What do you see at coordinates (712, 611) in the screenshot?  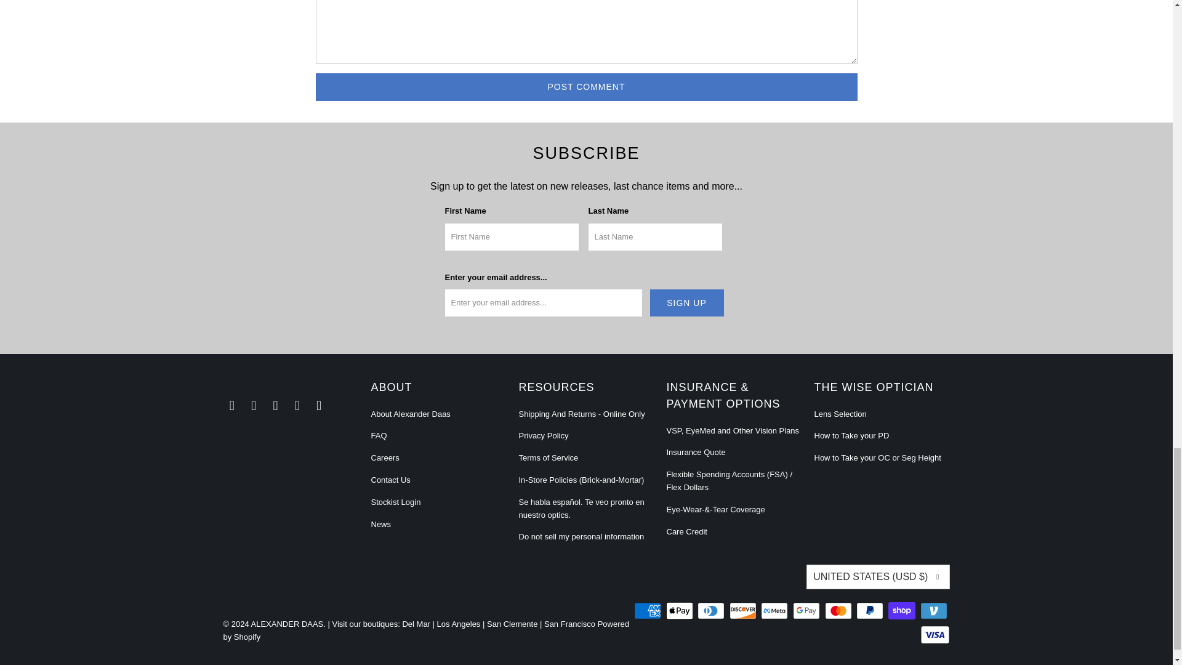 I see `Diners Club` at bounding box center [712, 611].